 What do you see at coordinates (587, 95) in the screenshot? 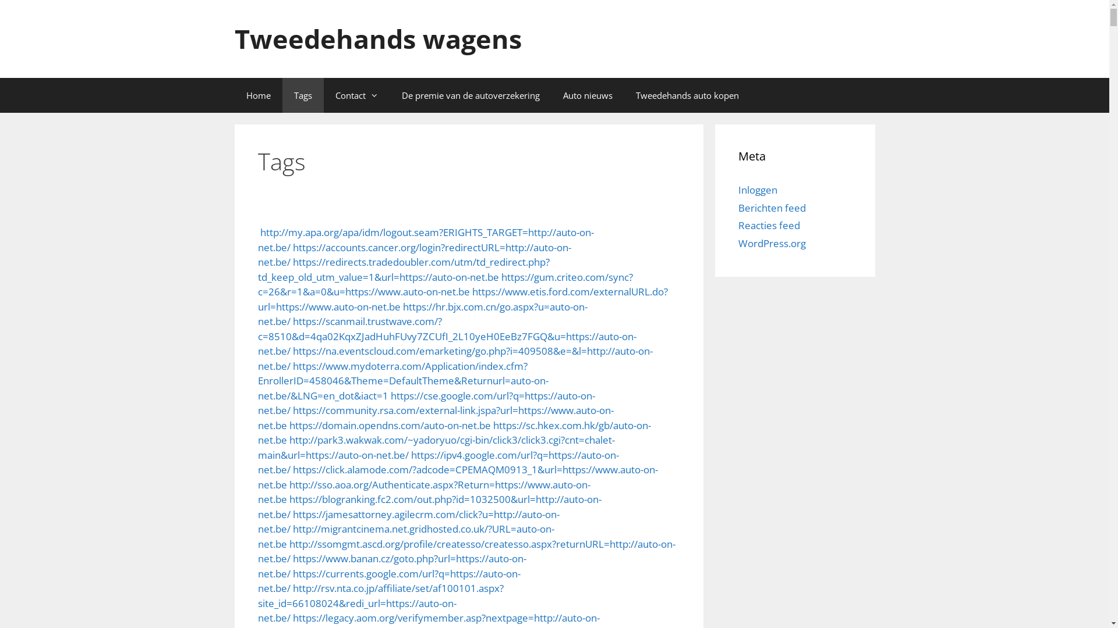
I see `Auto nieuws` at bounding box center [587, 95].